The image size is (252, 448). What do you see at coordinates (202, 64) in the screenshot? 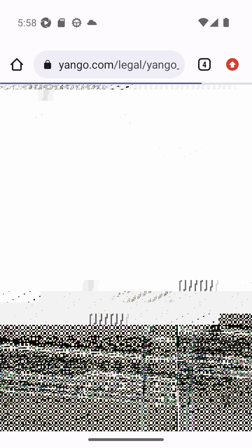
I see `Switch or close tabs` at bounding box center [202, 64].